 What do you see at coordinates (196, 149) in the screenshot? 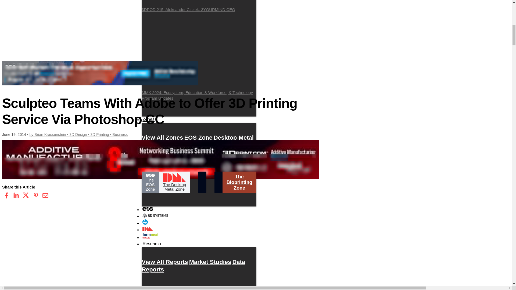
I see `The 3D Systems Zone` at bounding box center [196, 149].